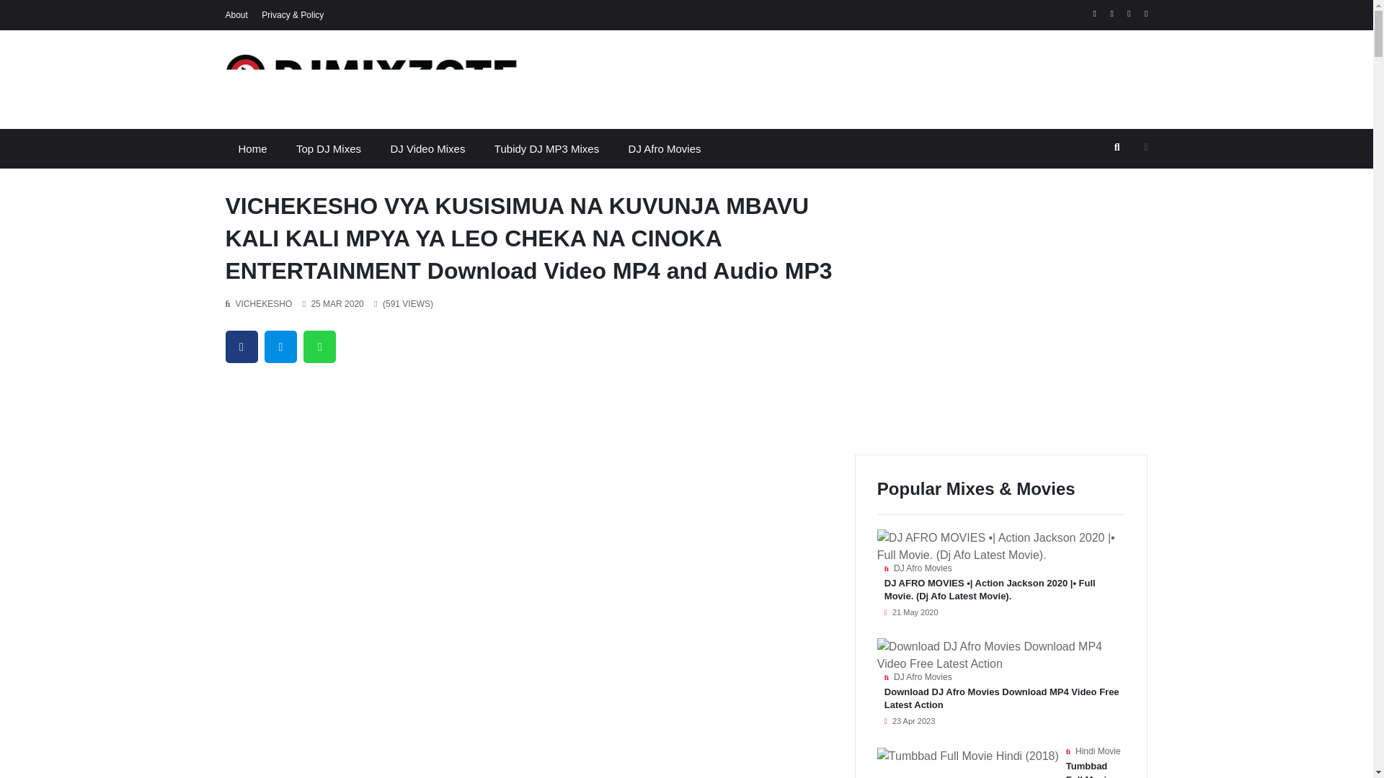 The height and width of the screenshot is (778, 1384). What do you see at coordinates (665, 148) in the screenshot?
I see `DJ Afro Movies` at bounding box center [665, 148].